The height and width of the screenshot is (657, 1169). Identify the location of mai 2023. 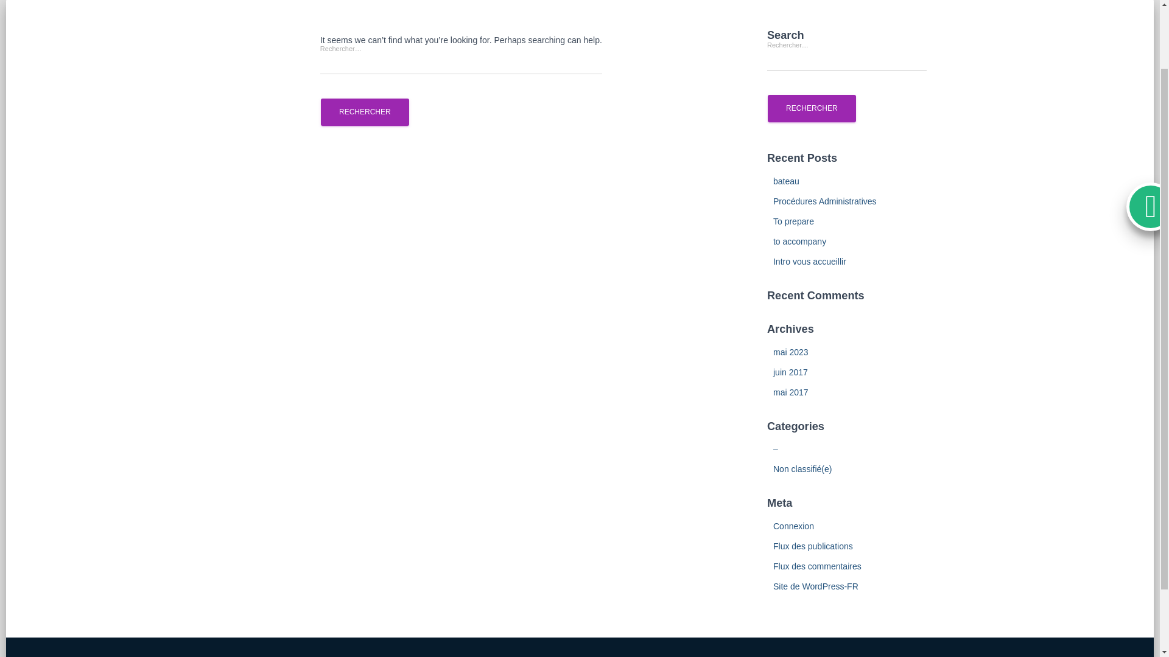
(790, 352).